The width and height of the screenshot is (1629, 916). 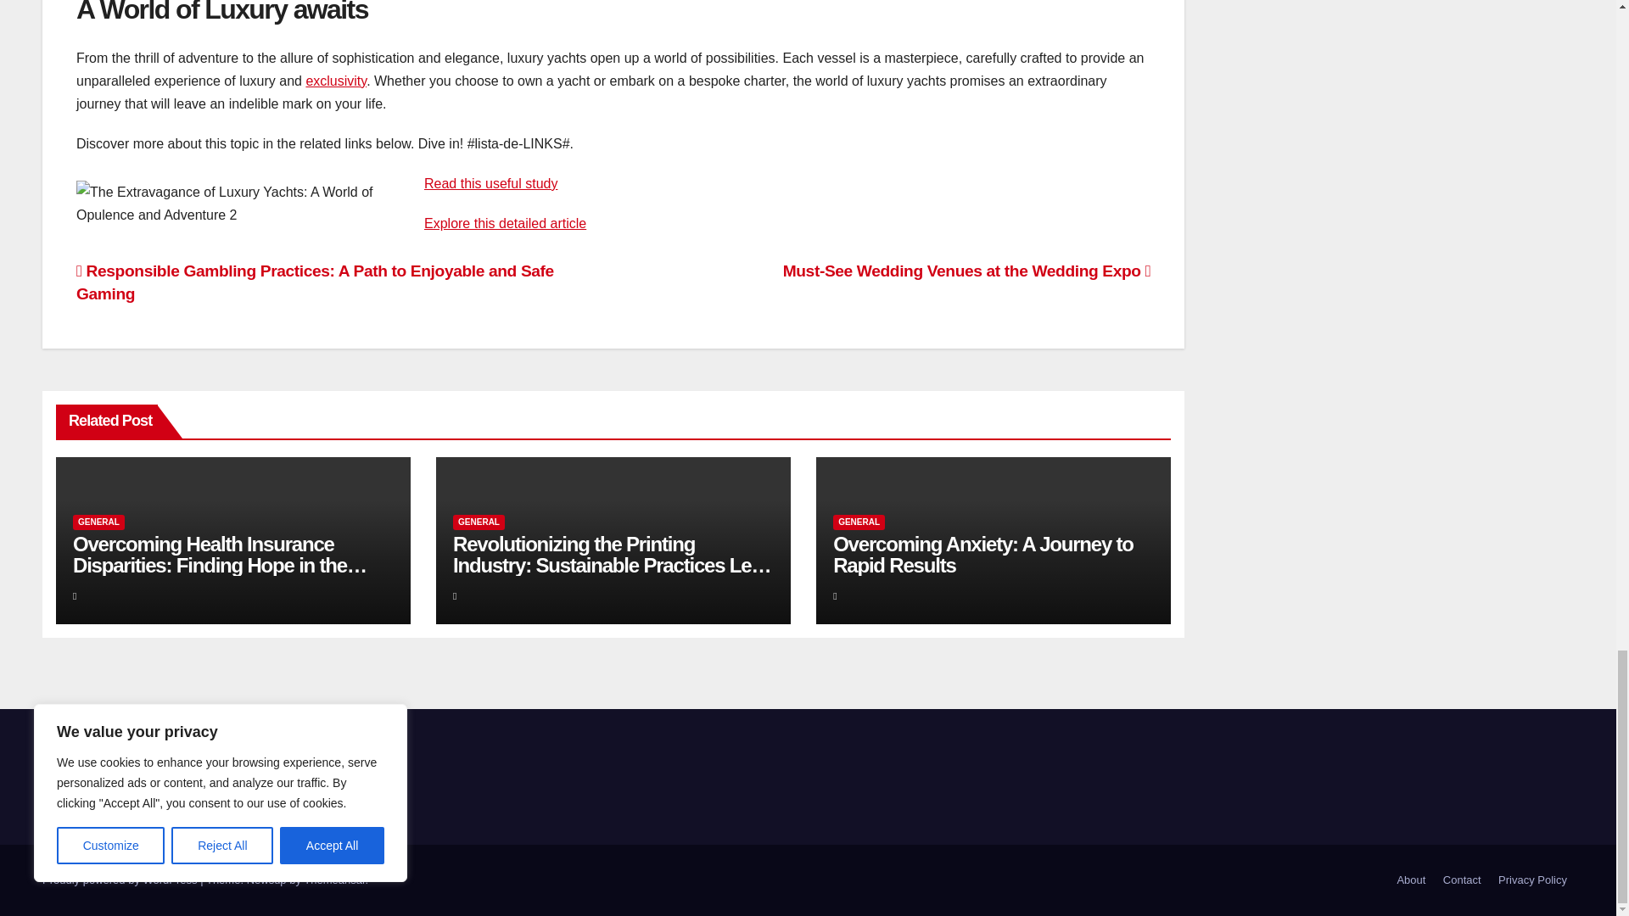 What do you see at coordinates (1410, 880) in the screenshot?
I see `About` at bounding box center [1410, 880].